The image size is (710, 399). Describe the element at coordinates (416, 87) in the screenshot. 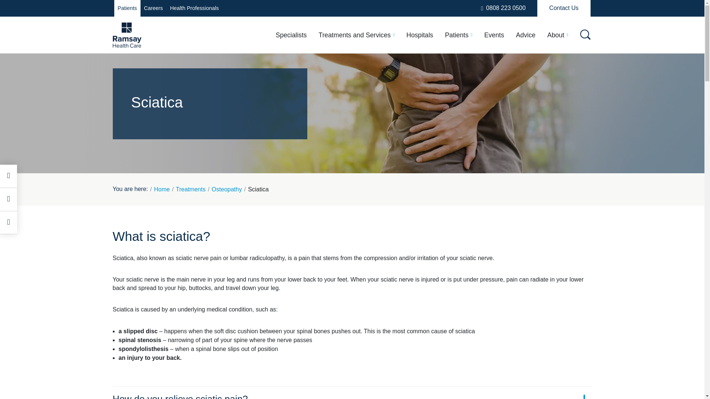

I see `Back Surgery` at that location.